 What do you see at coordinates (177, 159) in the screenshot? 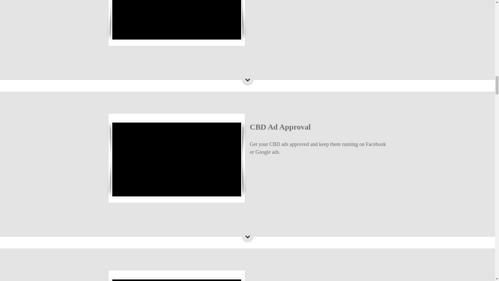
I see `Responsive Video` at bounding box center [177, 159].